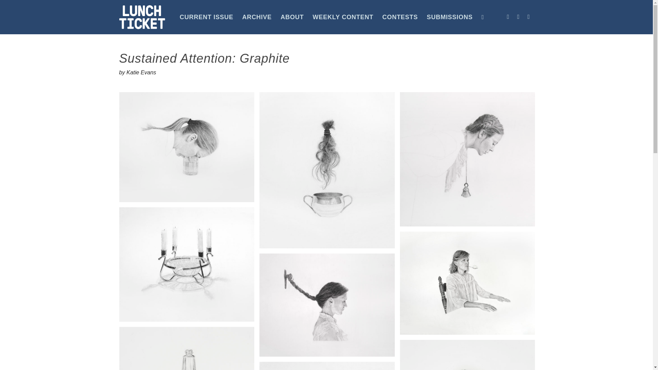 This screenshot has height=370, width=658. What do you see at coordinates (142, 17) in the screenshot?
I see `lunch ticket logo white text-only` at bounding box center [142, 17].